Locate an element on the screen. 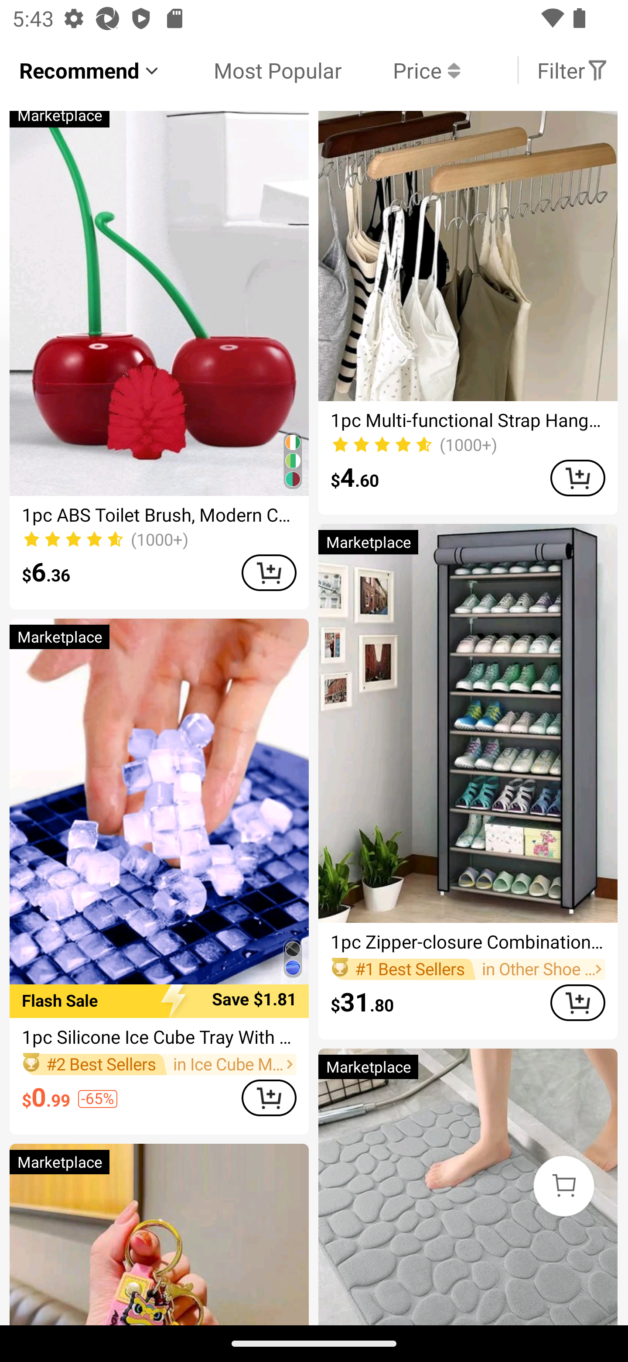 Image resolution: width=628 pixels, height=1362 pixels. Filter is located at coordinates (573, 70).